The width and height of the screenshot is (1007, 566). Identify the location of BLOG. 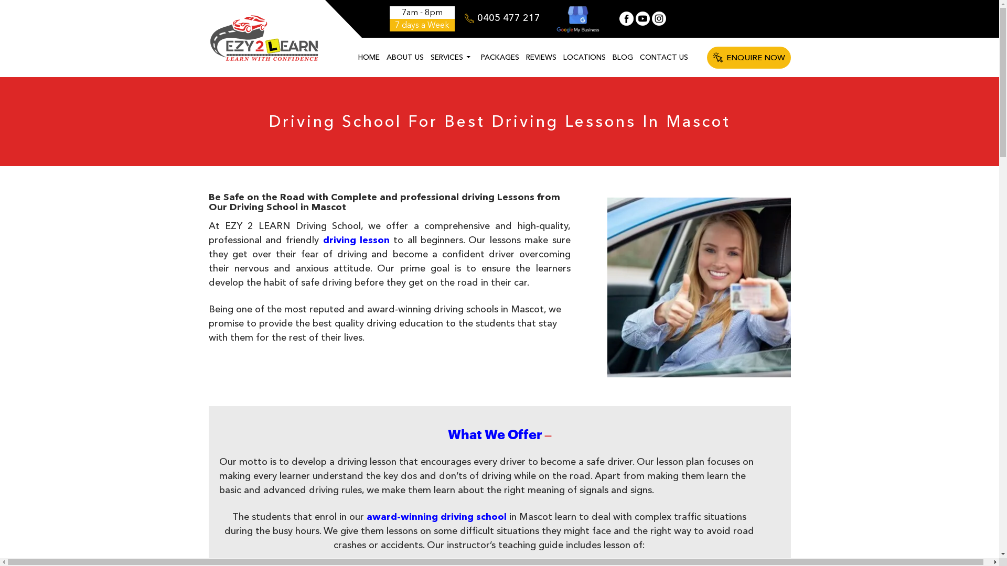
(622, 58).